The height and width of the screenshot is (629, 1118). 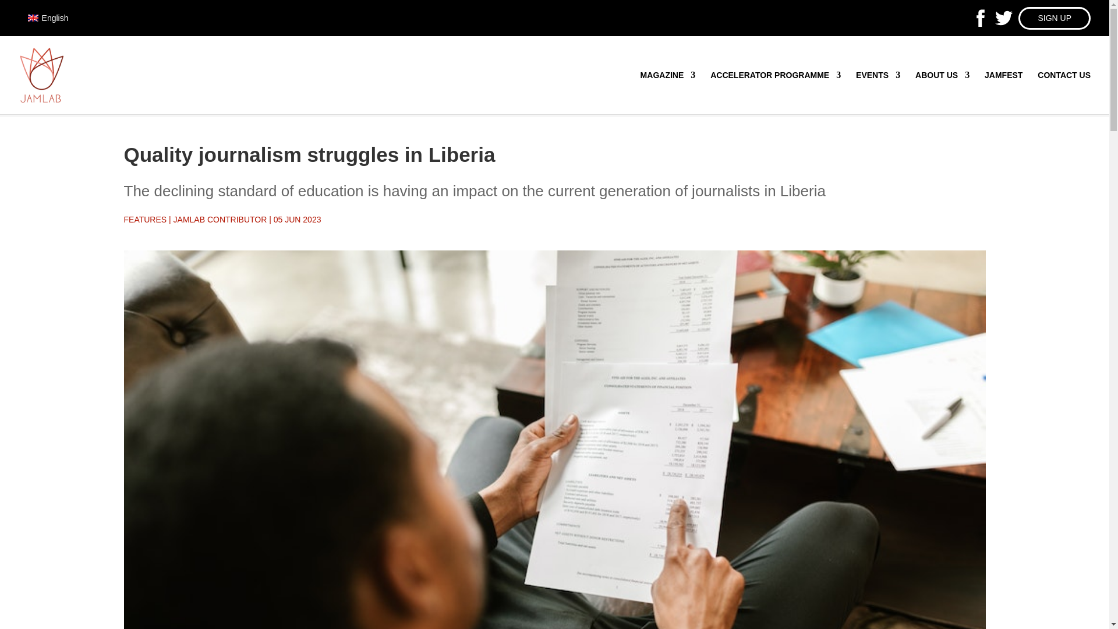 I want to click on JAMFEST, so click(x=1004, y=92).